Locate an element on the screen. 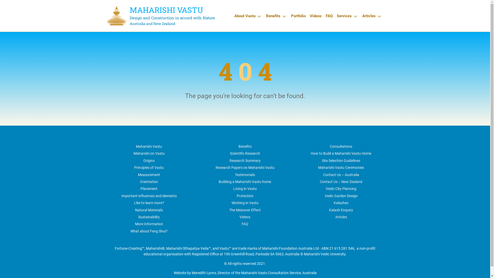 The height and width of the screenshot is (278, 494). Videos is located at coordinates (245, 217).